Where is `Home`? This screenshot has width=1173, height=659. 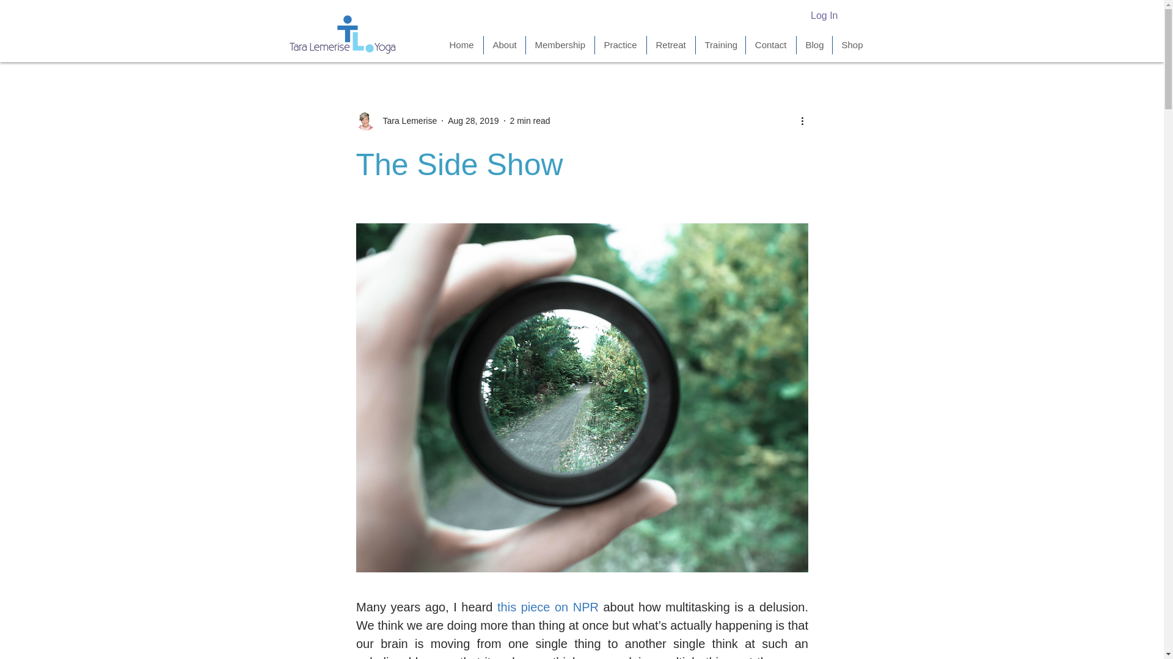
Home is located at coordinates (461, 45).